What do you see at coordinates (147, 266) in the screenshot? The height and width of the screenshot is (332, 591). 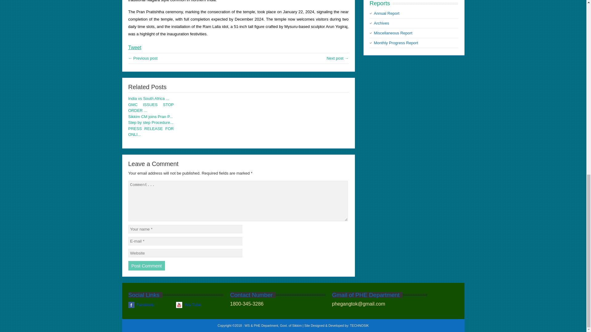 I see `Post Comment` at bounding box center [147, 266].